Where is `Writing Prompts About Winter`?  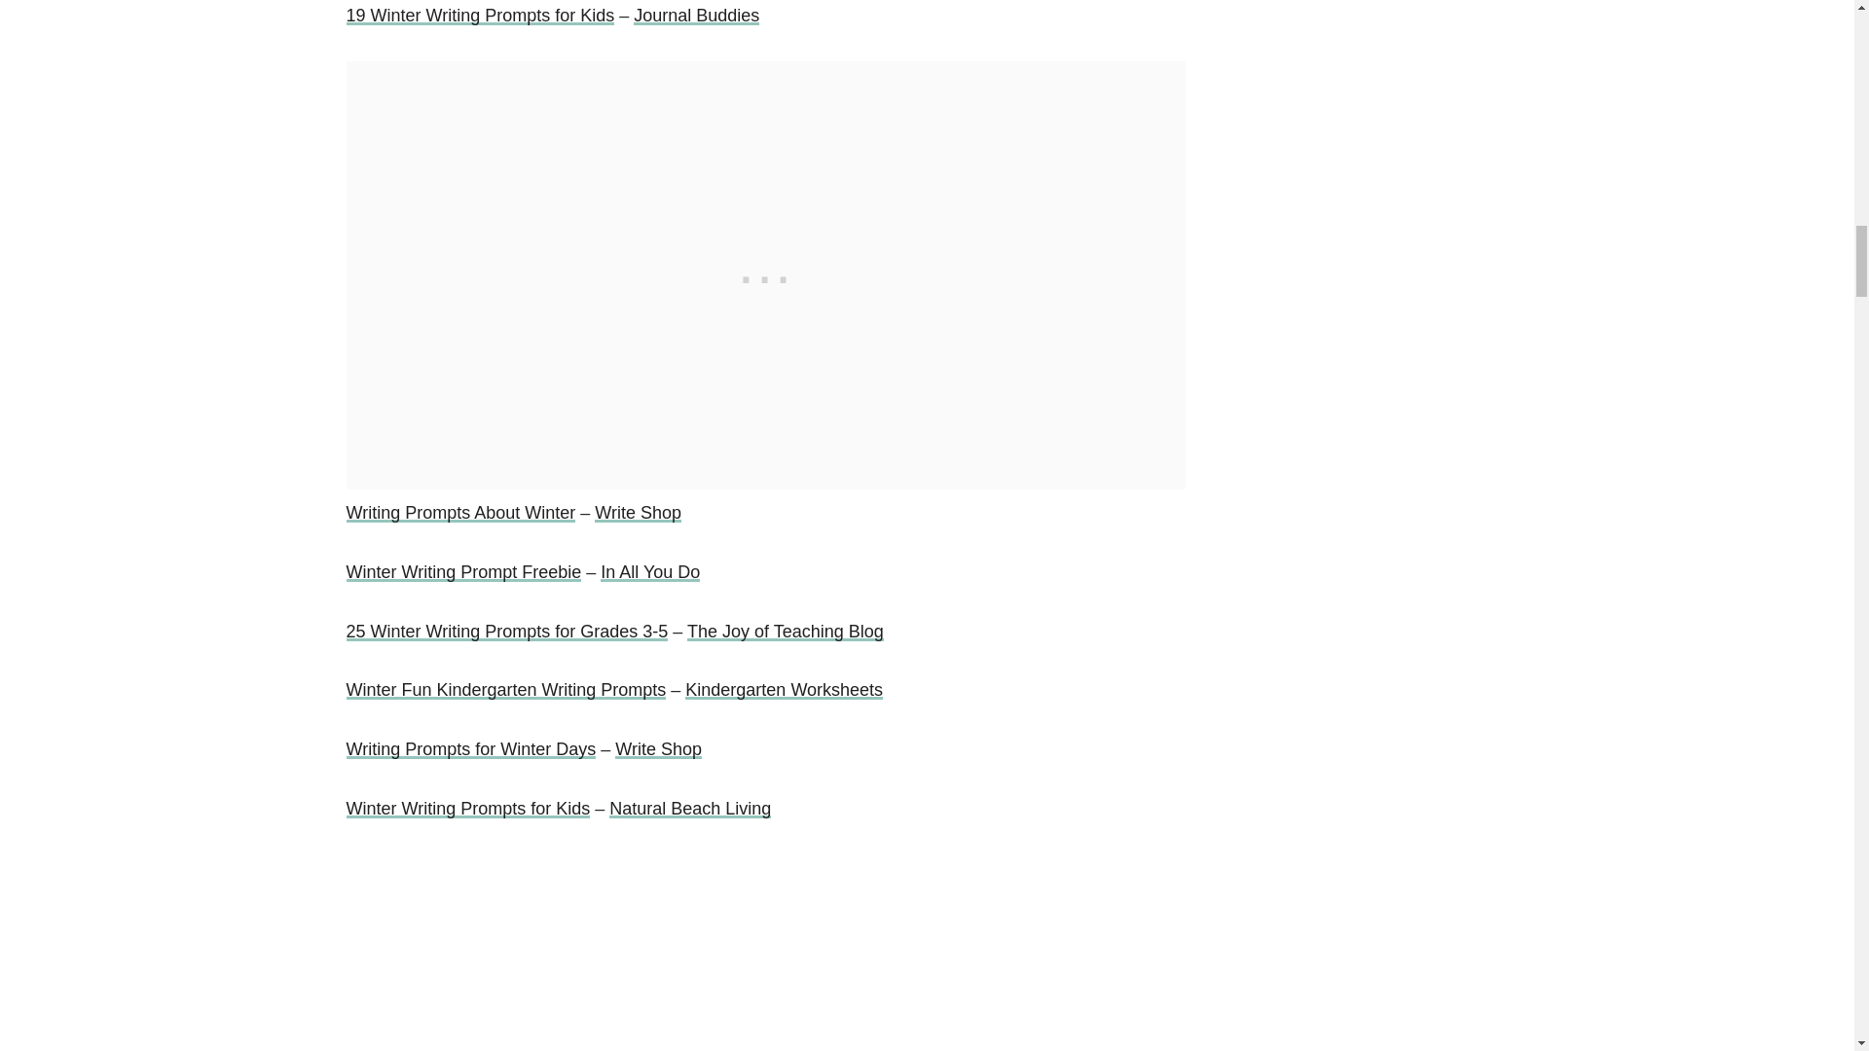
Writing Prompts About Winter is located at coordinates (460, 512).